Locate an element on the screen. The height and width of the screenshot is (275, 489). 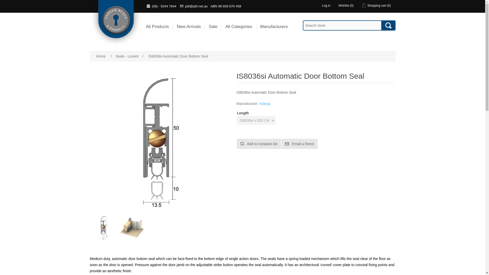
All Categories is located at coordinates (239, 26).